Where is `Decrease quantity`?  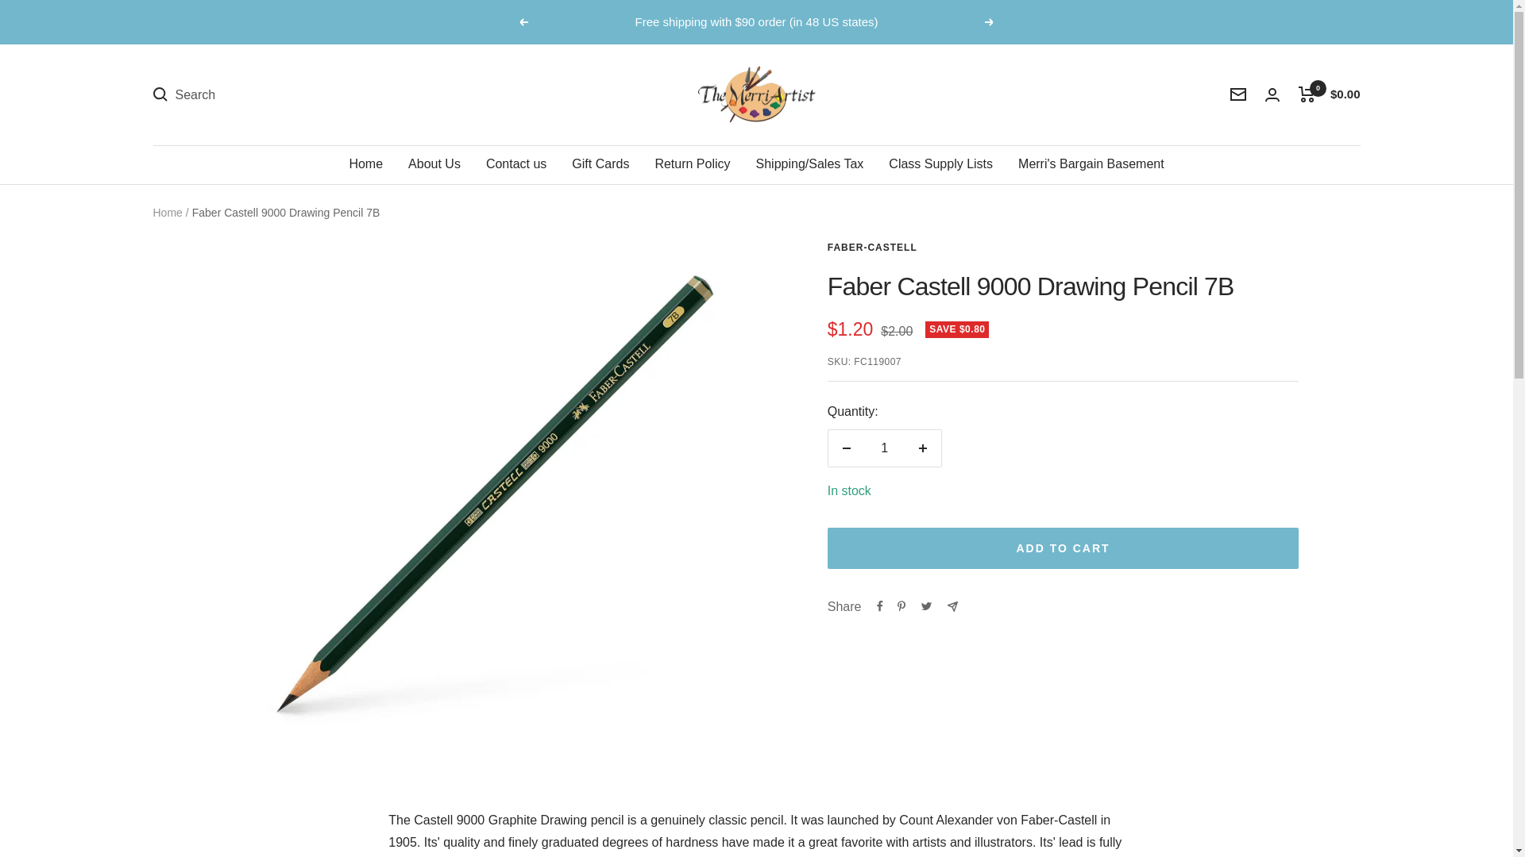
Decrease quantity is located at coordinates (846, 448).